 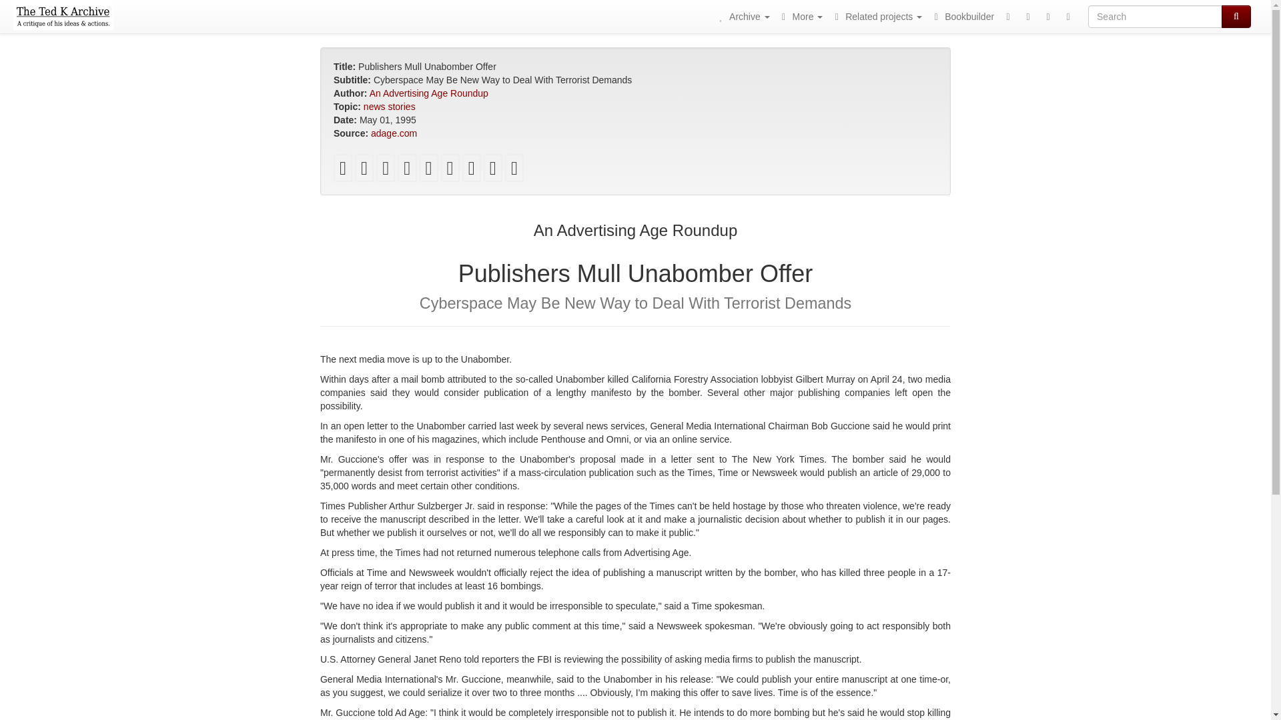 What do you see at coordinates (742, 16) in the screenshot?
I see `Archive` at bounding box center [742, 16].